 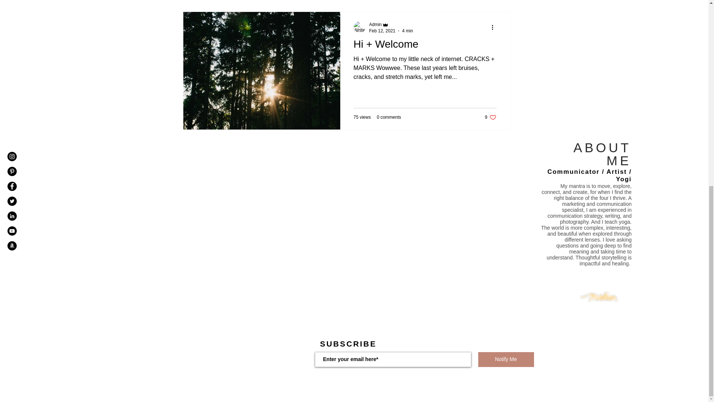 I want to click on Notify Me, so click(x=506, y=360).